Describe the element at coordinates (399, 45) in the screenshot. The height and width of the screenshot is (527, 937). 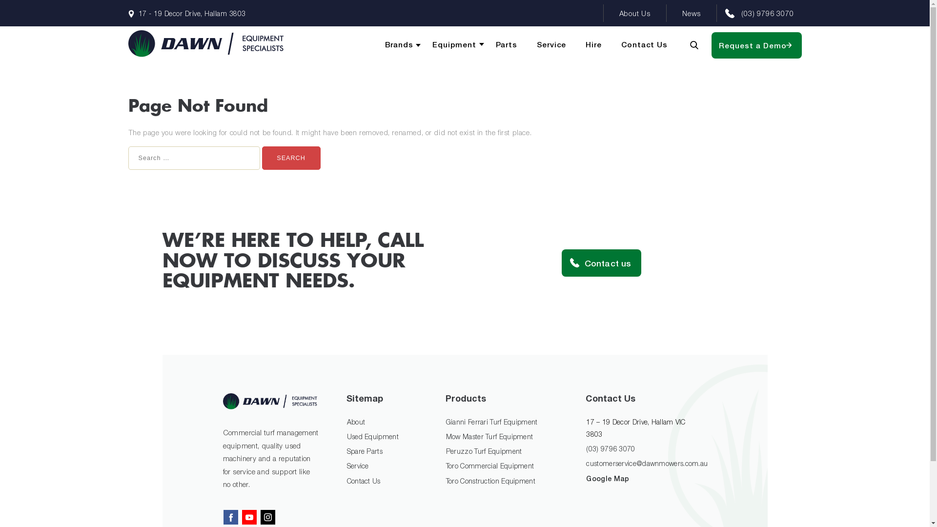
I see `Brands` at that location.